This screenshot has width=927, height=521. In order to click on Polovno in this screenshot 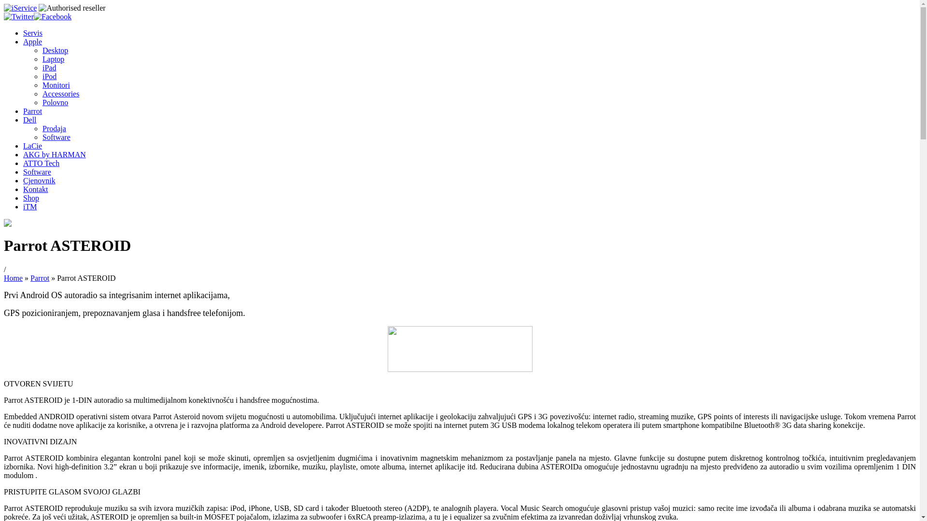, I will do `click(55, 102)`.